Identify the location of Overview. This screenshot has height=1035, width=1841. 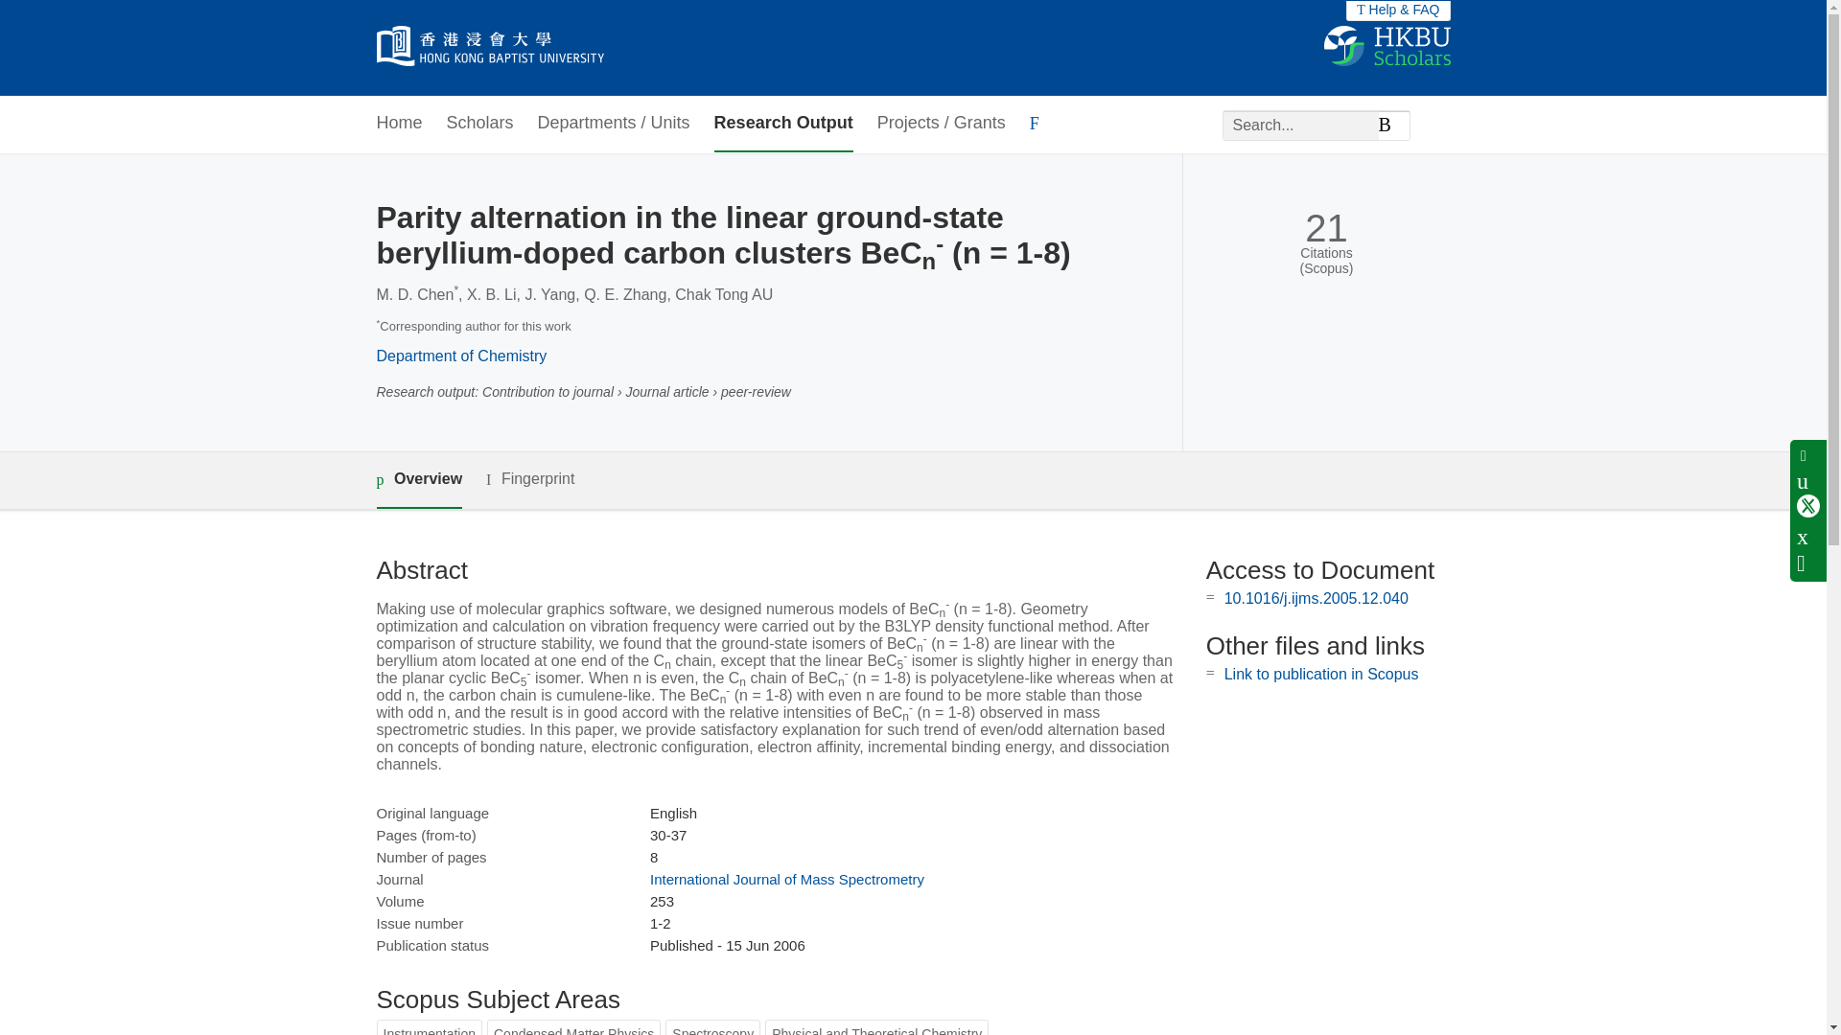
(418, 480).